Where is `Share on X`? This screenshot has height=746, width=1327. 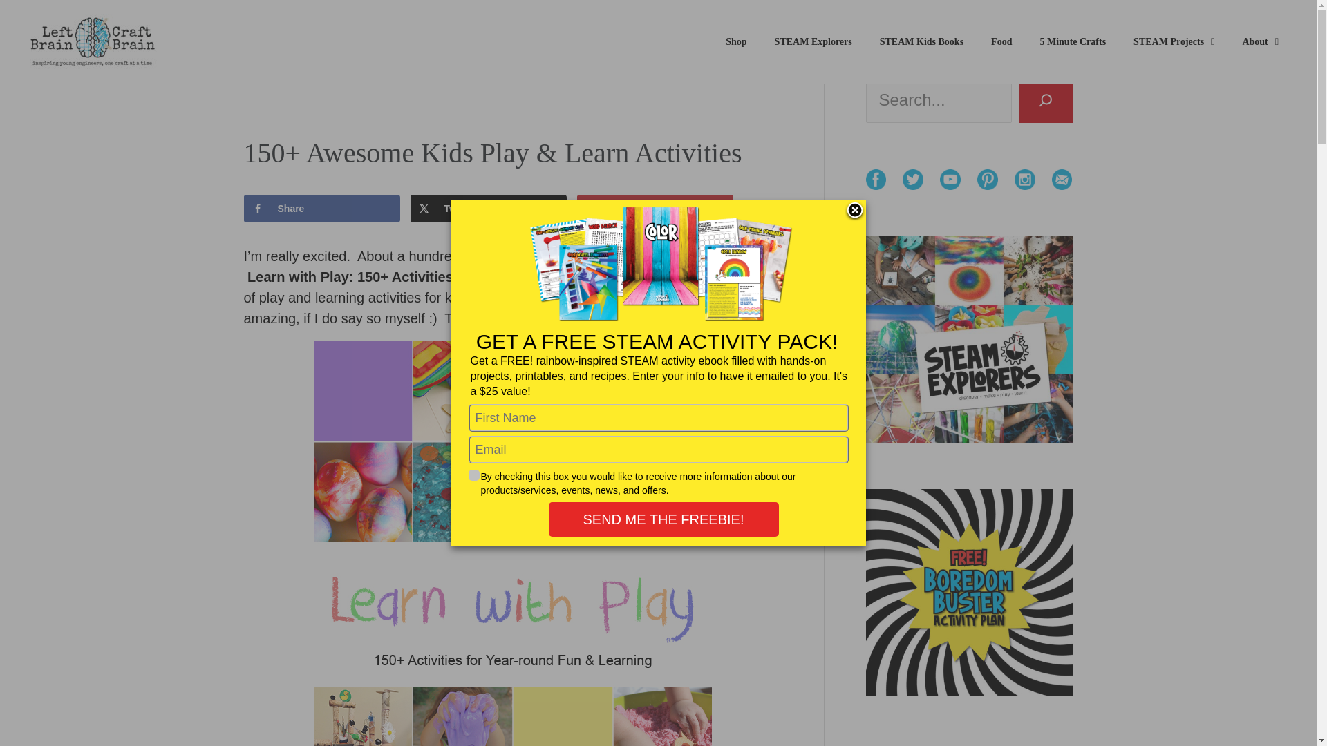
Share on X is located at coordinates (489, 208).